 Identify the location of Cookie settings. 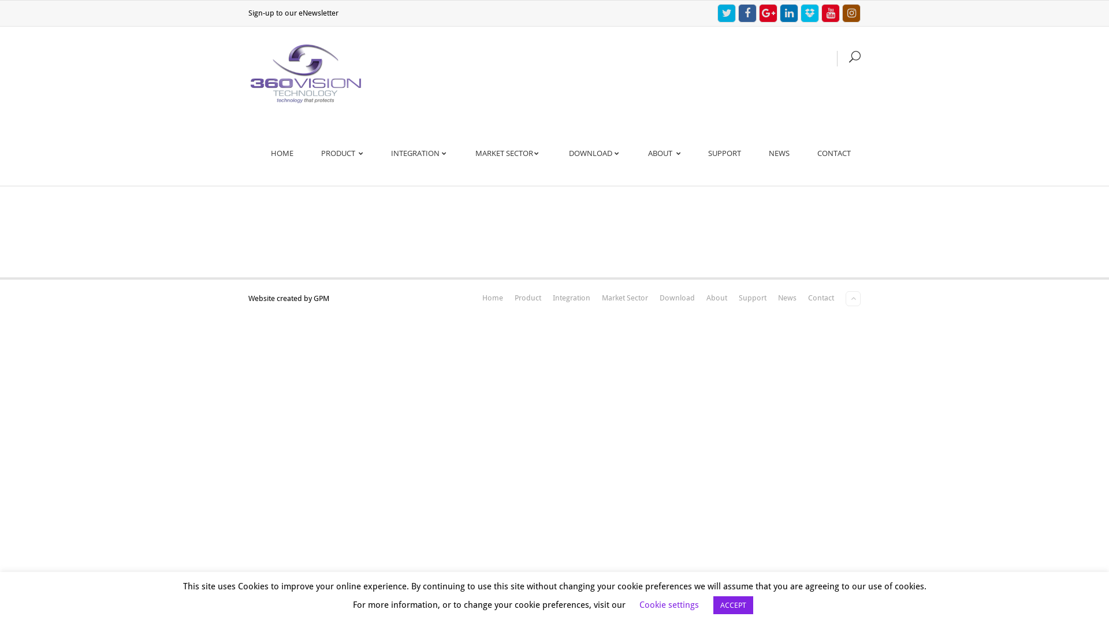
(669, 605).